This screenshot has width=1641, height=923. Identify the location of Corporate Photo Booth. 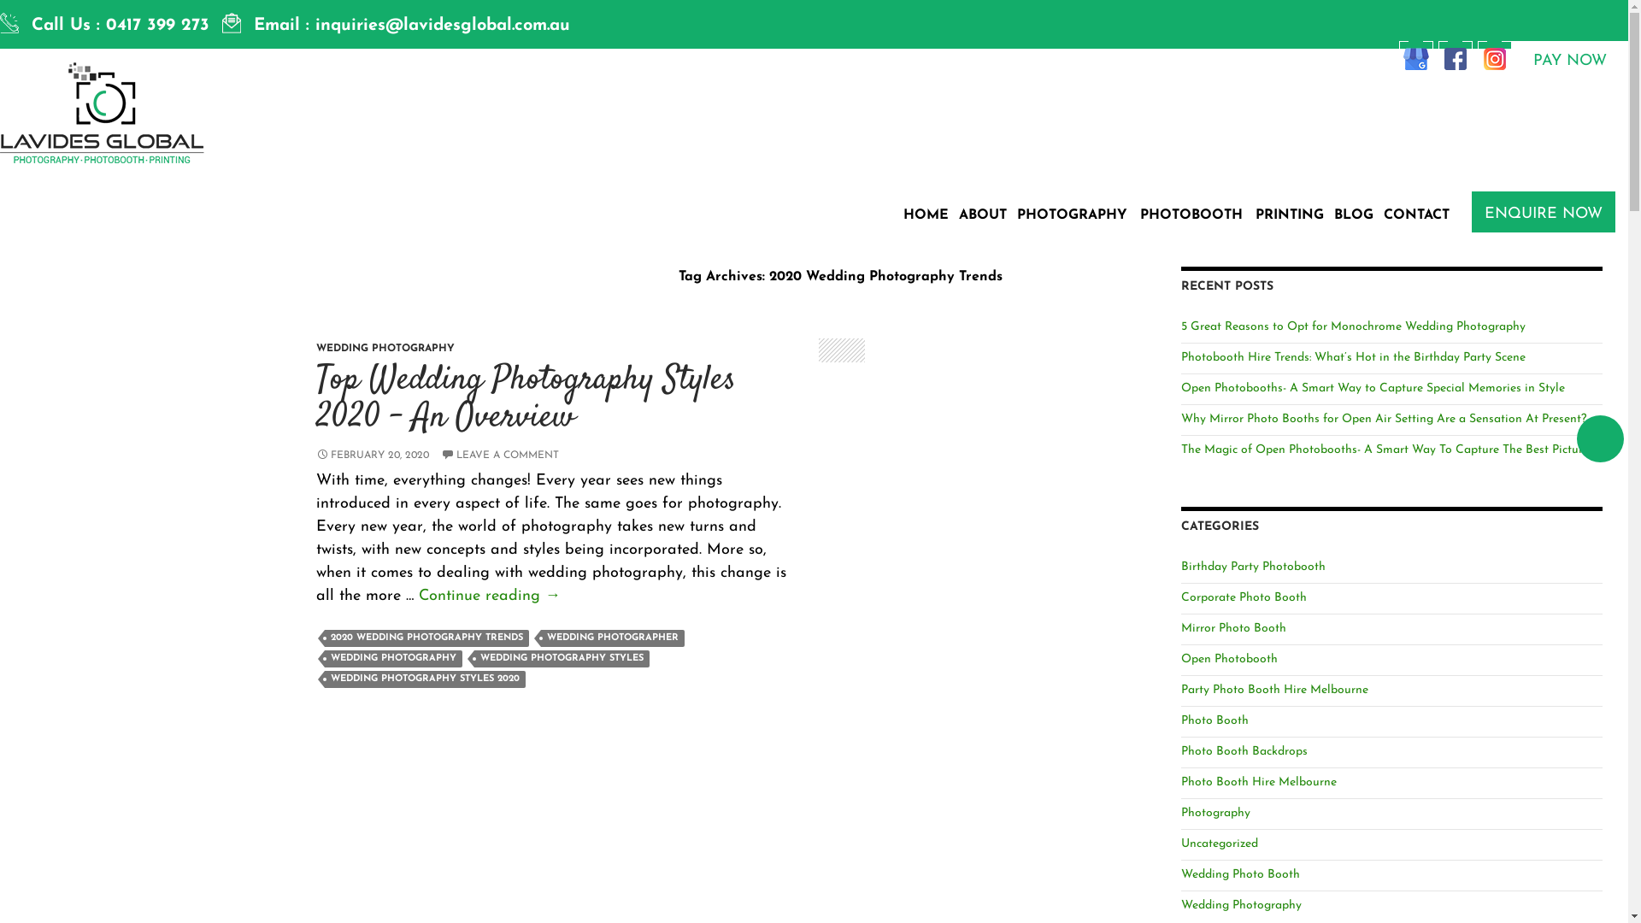
(1244, 598).